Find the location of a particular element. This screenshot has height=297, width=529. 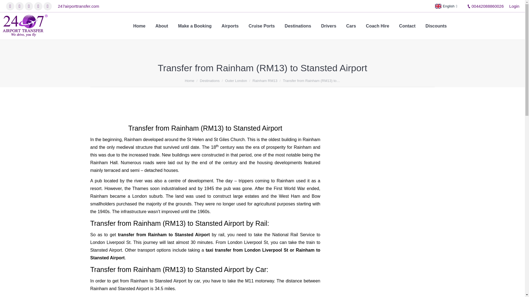

Facebook is located at coordinates (10, 6).